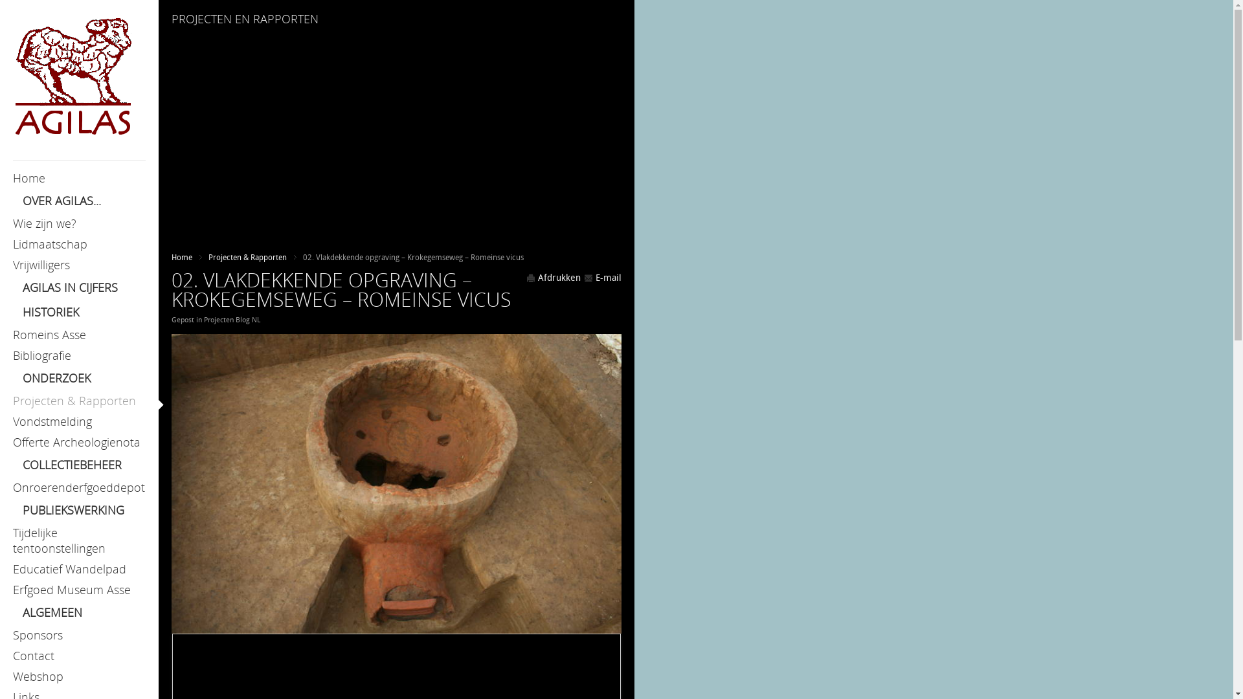  What do you see at coordinates (79, 223) in the screenshot?
I see `Wie zijn we?` at bounding box center [79, 223].